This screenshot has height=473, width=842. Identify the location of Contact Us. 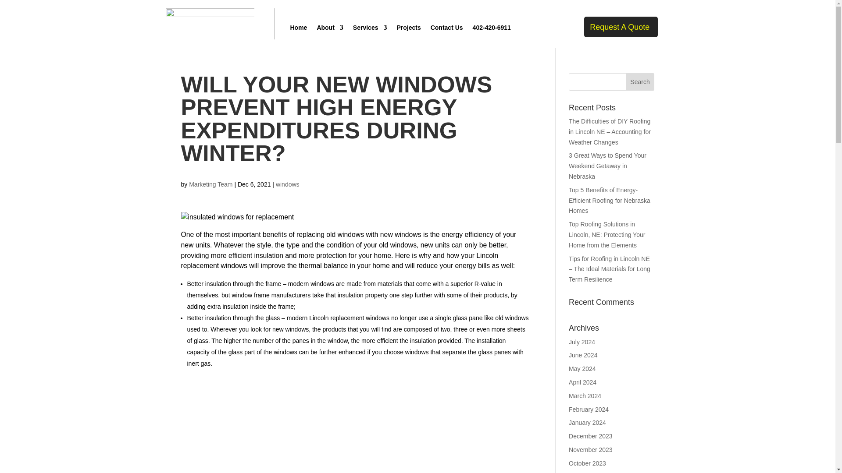
(446, 29).